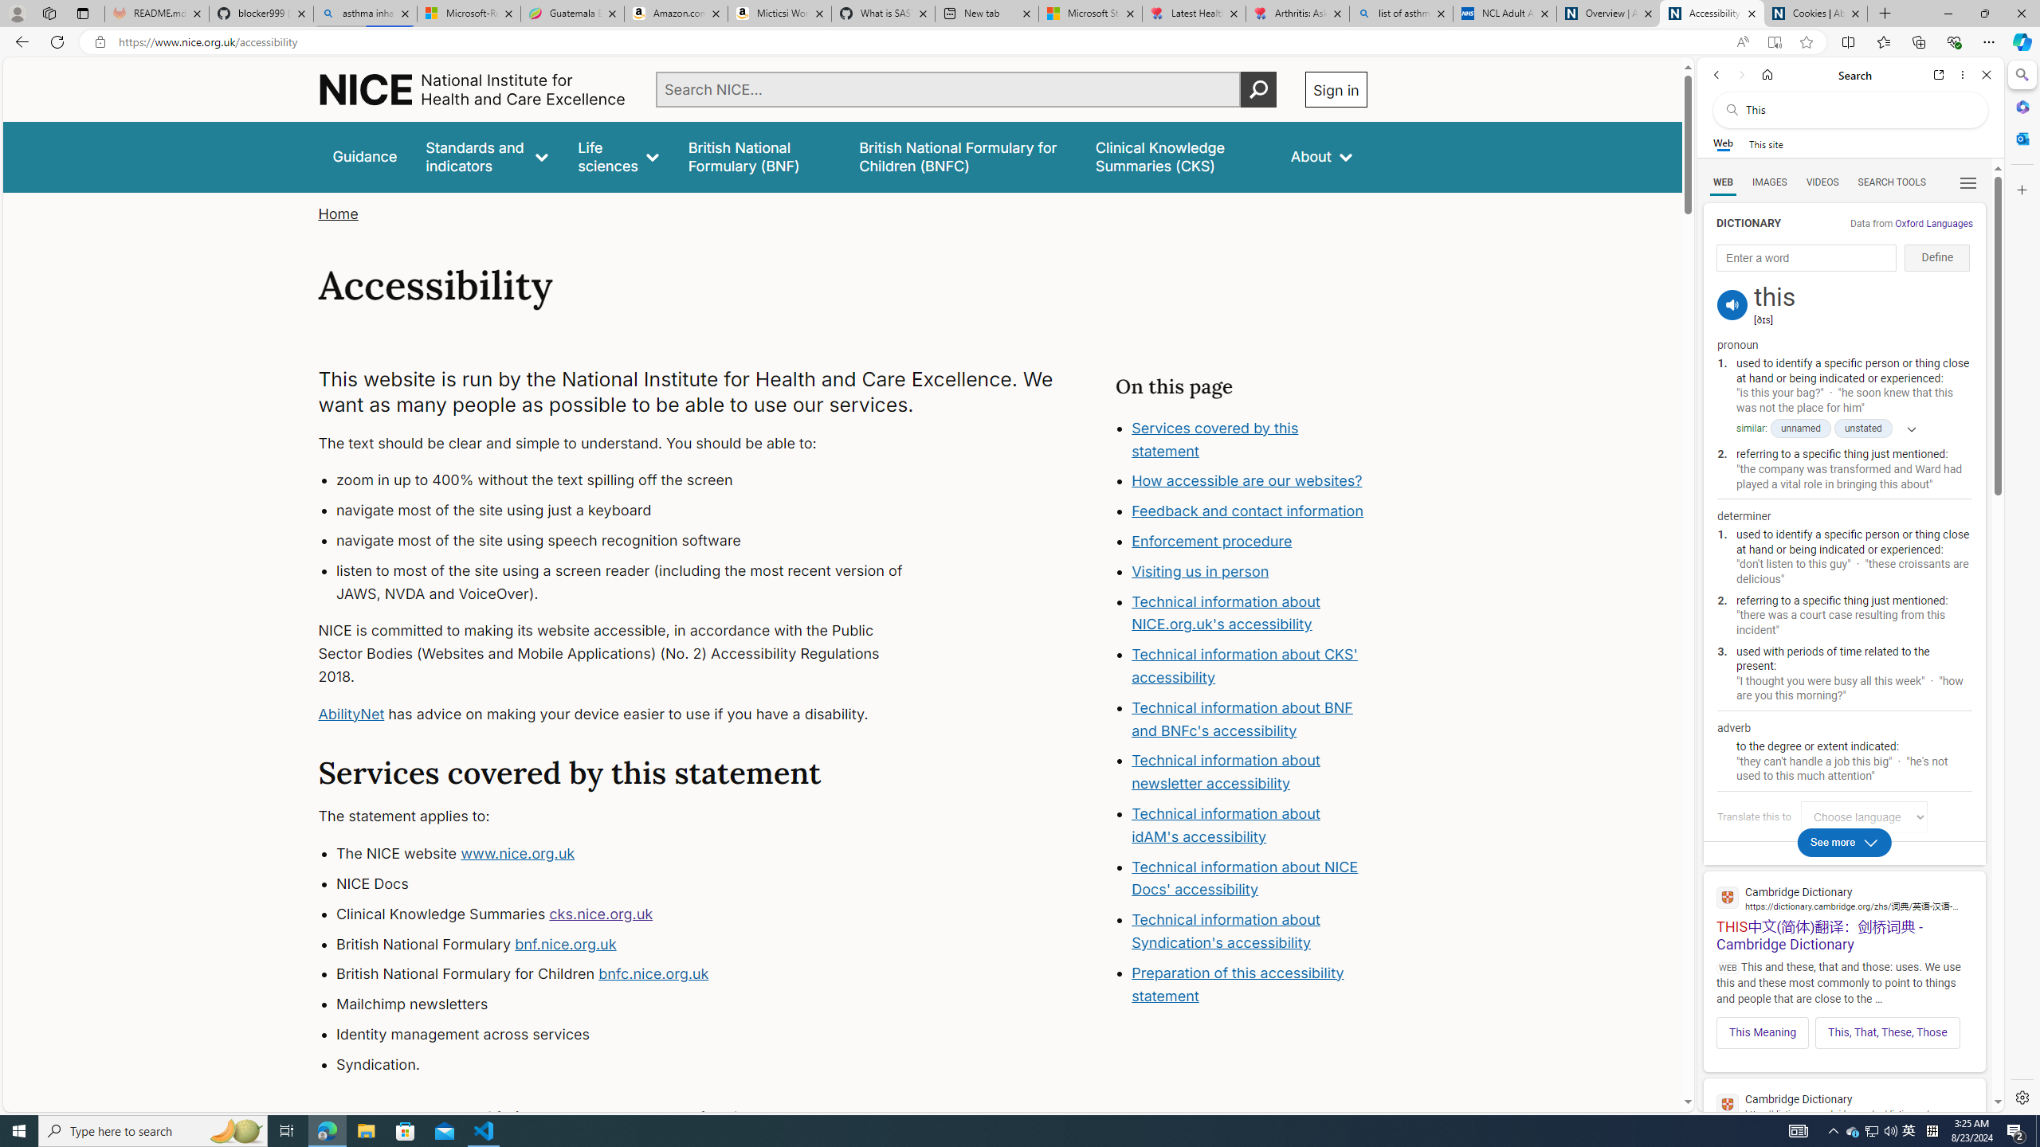  Describe the element at coordinates (351, 714) in the screenshot. I see `AbilityNet` at that location.